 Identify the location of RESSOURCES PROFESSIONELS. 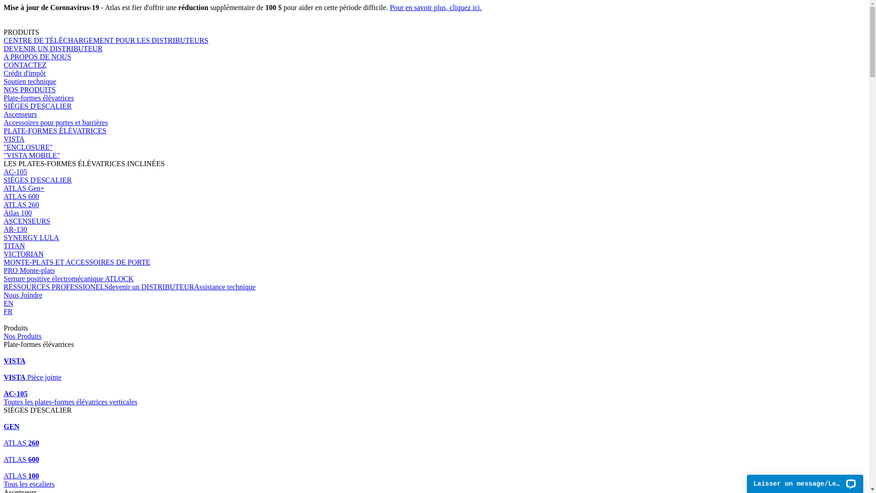
(56, 287).